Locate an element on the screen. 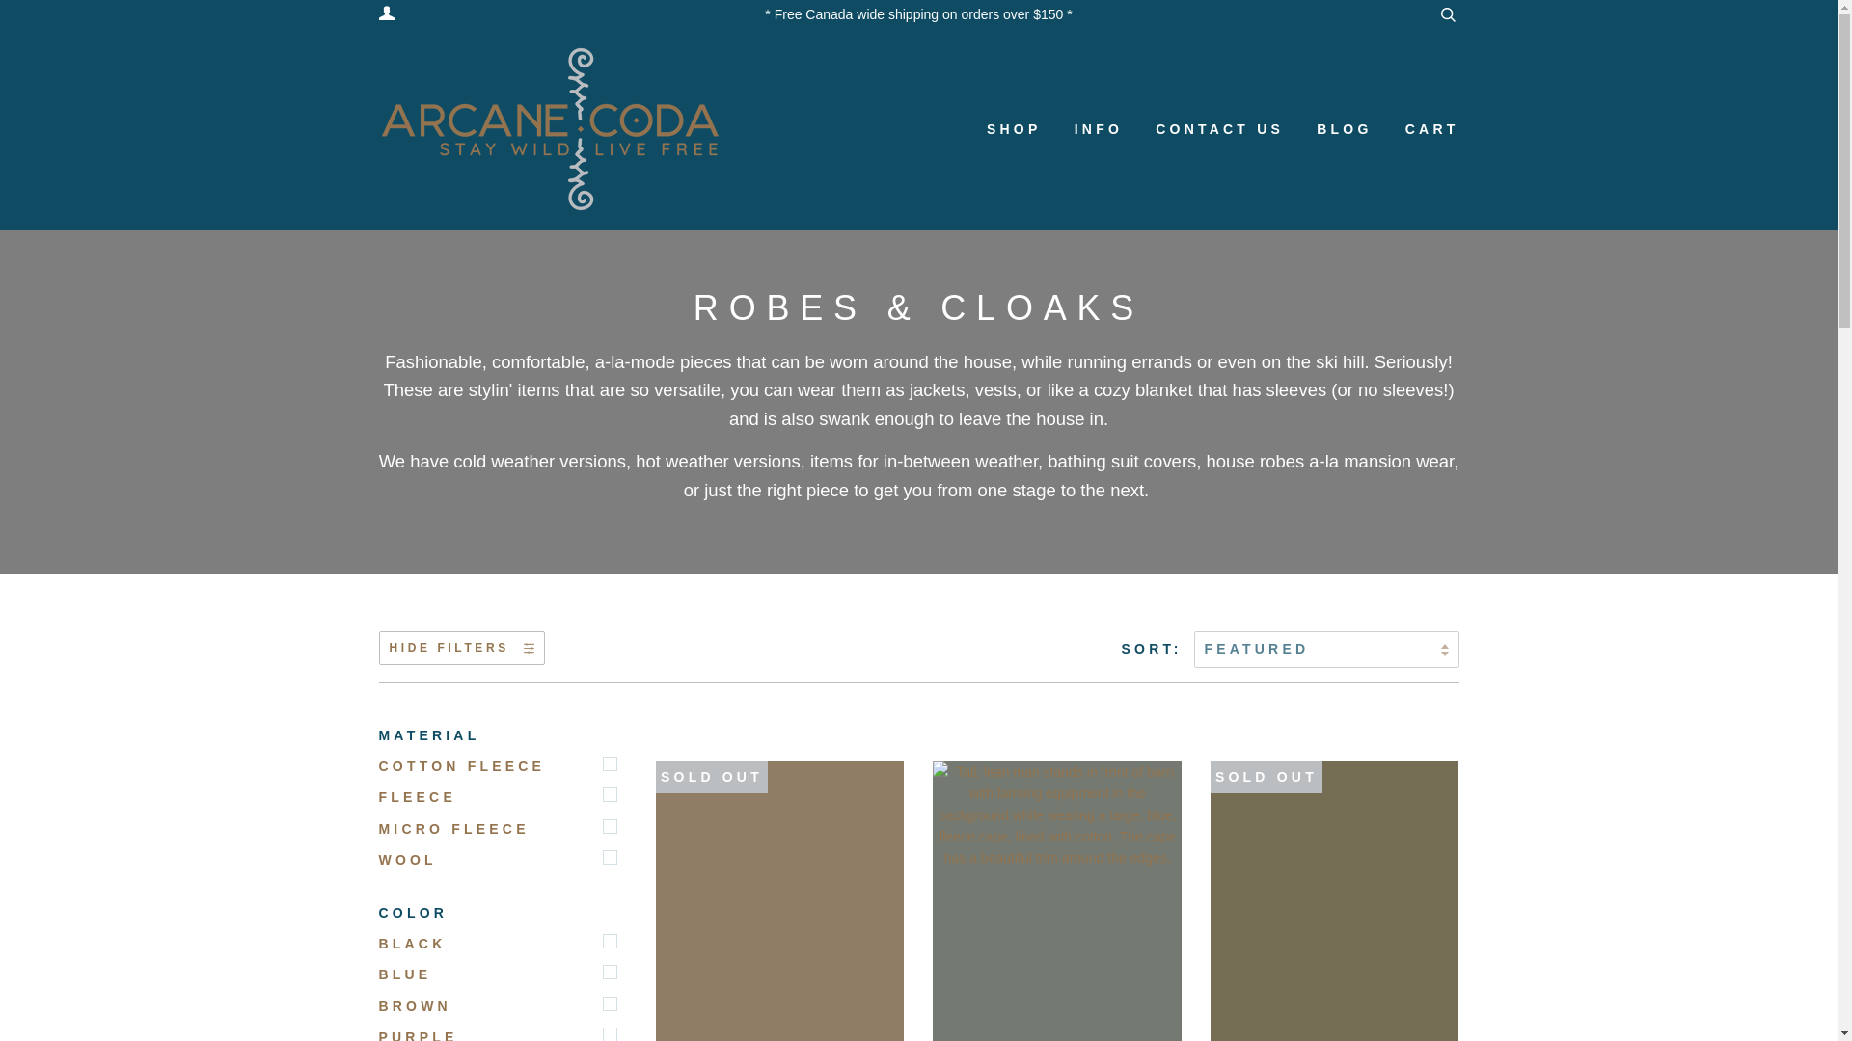  CONTACT US is located at coordinates (1204, 129).